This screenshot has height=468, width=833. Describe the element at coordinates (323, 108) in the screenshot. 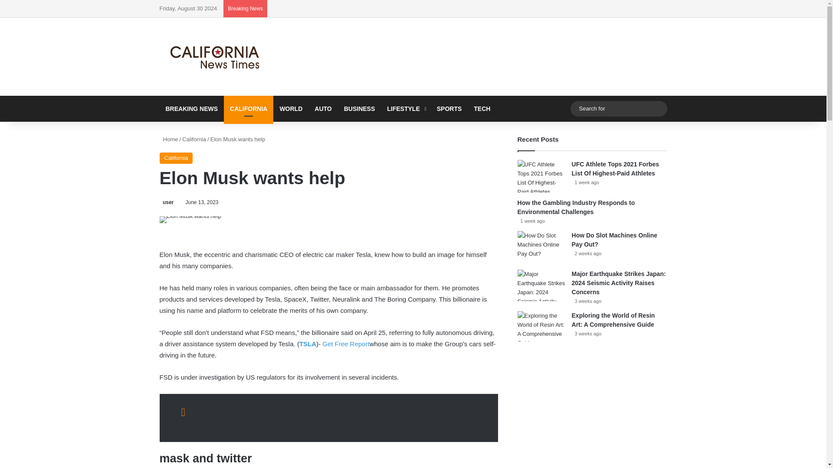

I see `AUTO` at that location.